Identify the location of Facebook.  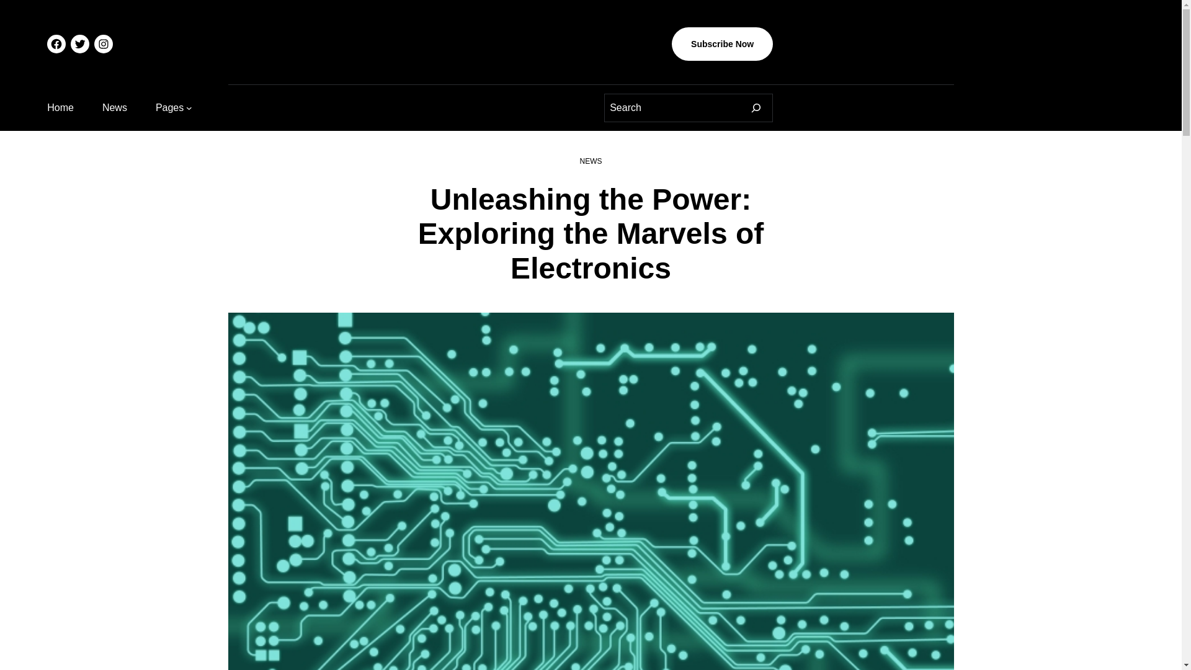
(56, 44).